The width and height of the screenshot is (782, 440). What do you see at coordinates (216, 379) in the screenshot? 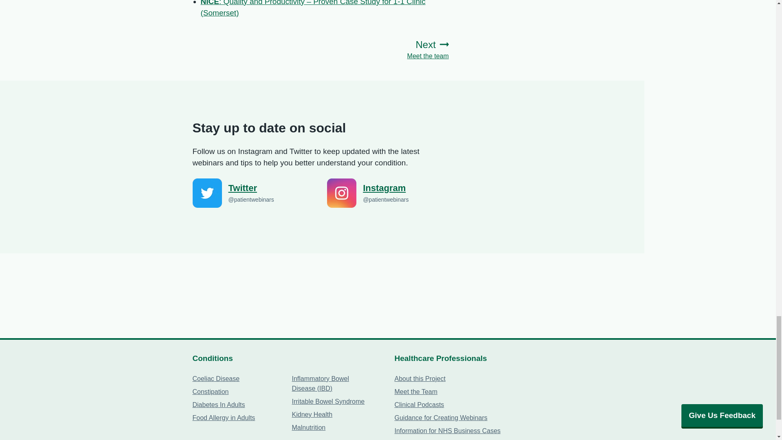
I see `Coeliac Disease` at bounding box center [216, 379].